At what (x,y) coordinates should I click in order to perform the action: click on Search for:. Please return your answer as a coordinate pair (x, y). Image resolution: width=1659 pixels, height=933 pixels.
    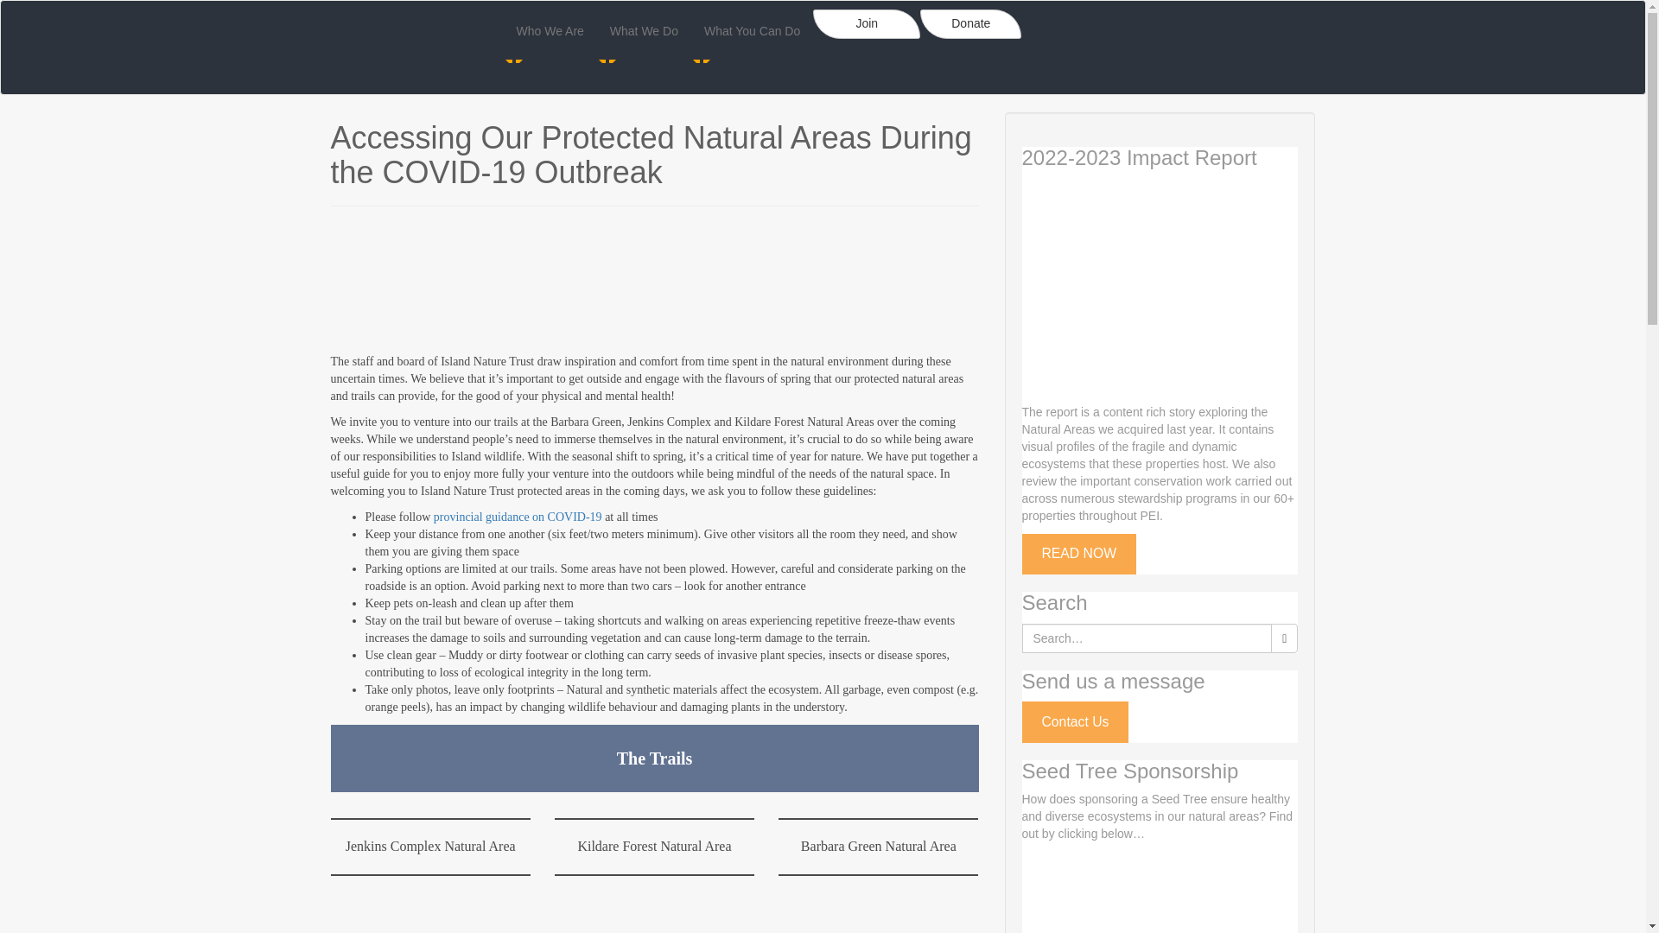
    Looking at the image, I should click on (1147, 638).